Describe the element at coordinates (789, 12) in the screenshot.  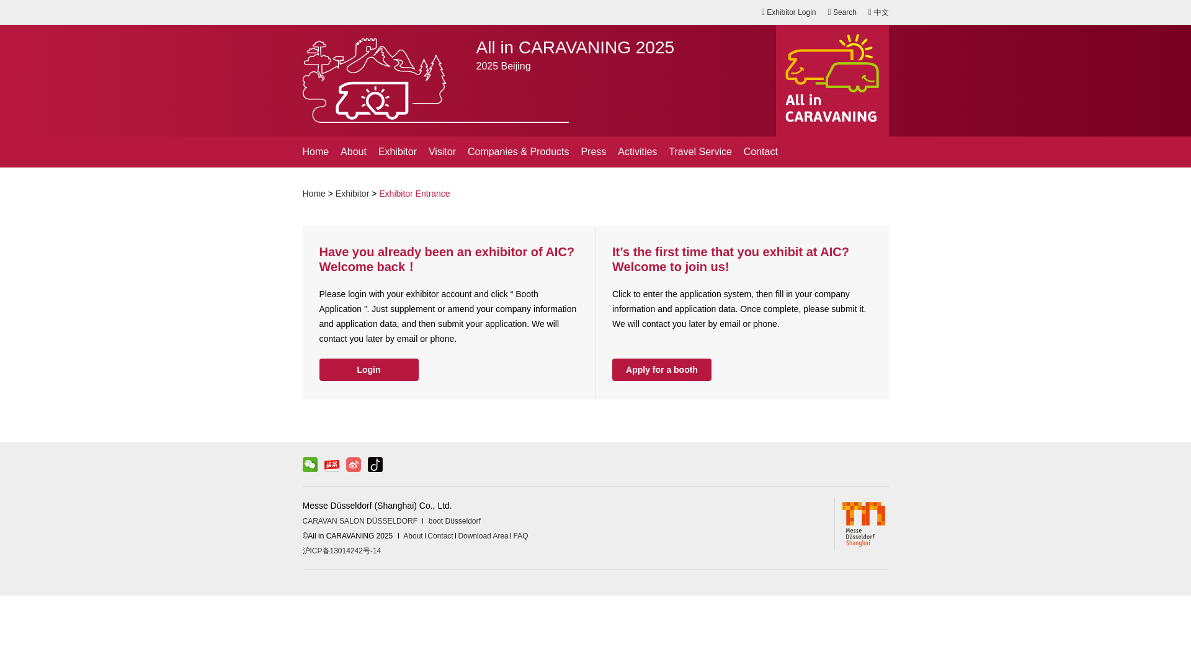
I see `Exhibitor Login` at that location.